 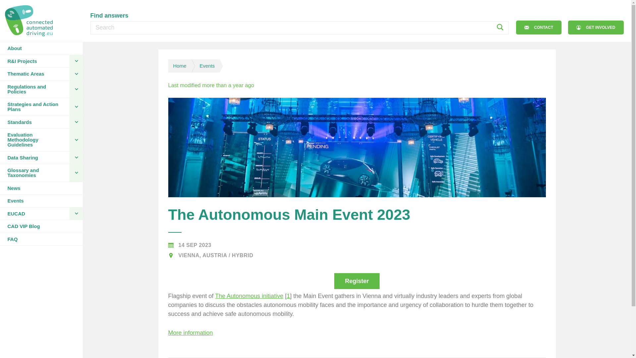 What do you see at coordinates (34, 122) in the screenshot?
I see `Standards` at bounding box center [34, 122].